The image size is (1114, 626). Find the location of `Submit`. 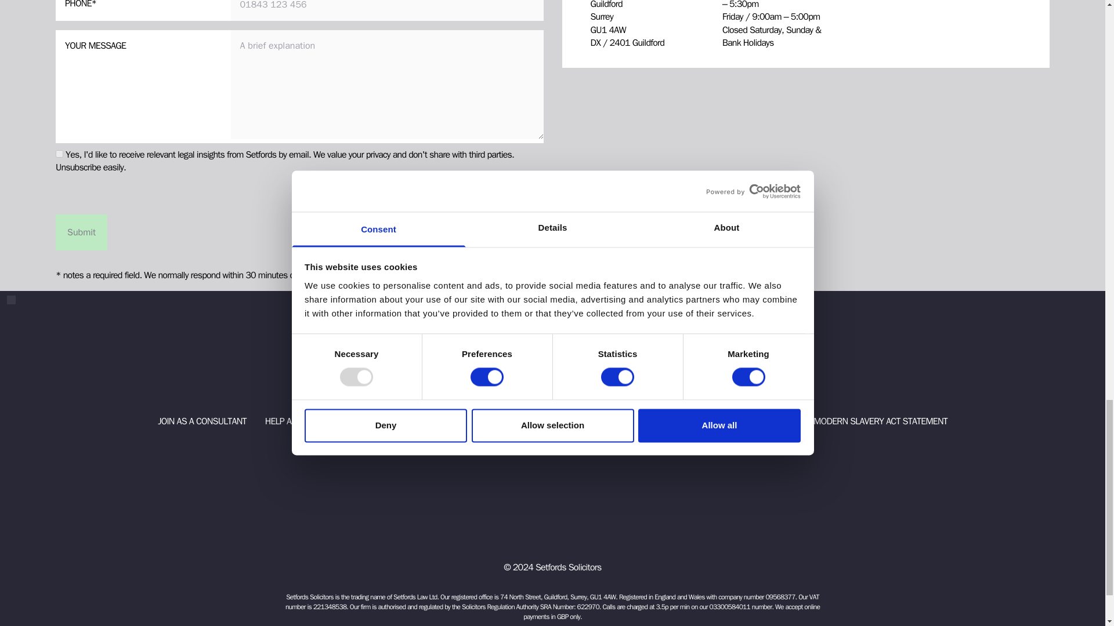

Submit is located at coordinates (81, 232).